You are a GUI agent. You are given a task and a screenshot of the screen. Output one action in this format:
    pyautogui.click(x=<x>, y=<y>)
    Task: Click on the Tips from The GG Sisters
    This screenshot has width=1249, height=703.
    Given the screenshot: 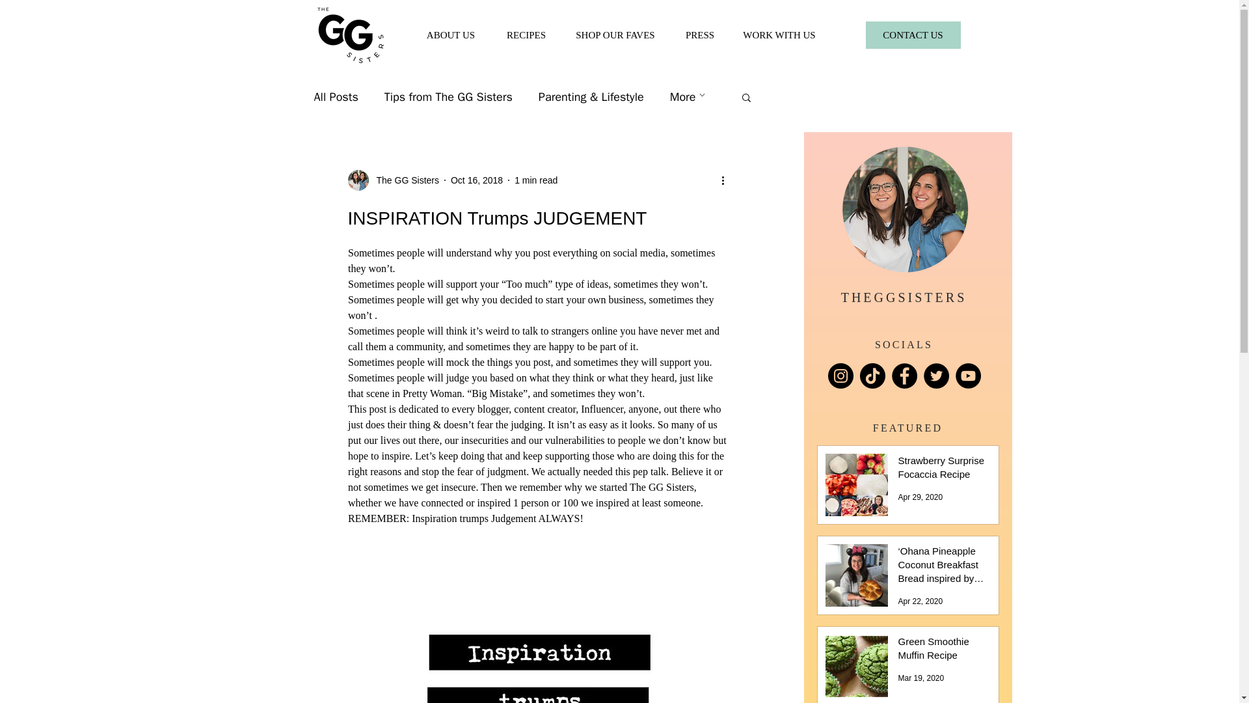 What is the action you would take?
    pyautogui.click(x=448, y=96)
    